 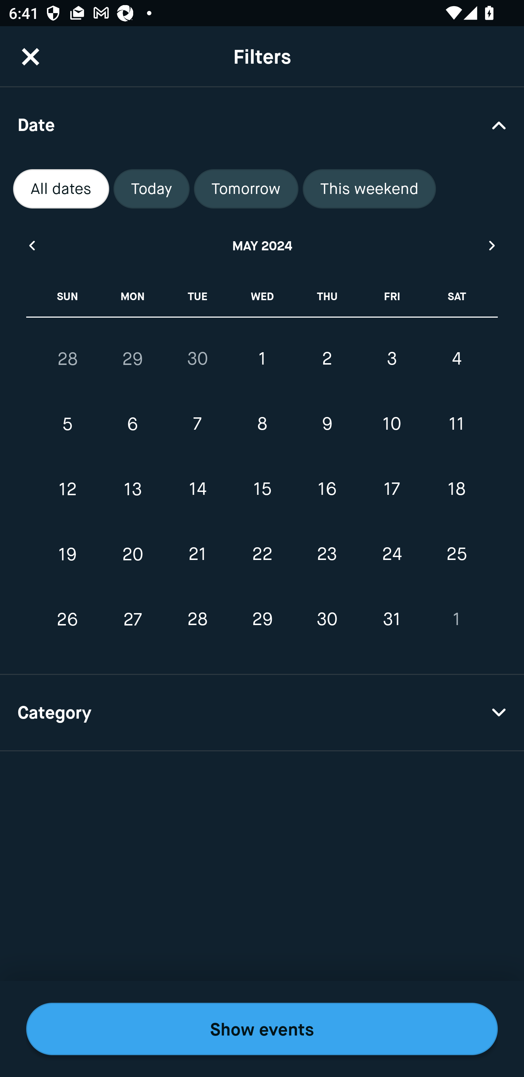 What do you see at coordinates (132, 424) in the screenshot?
I see `6` at bounding box center [132, 424].